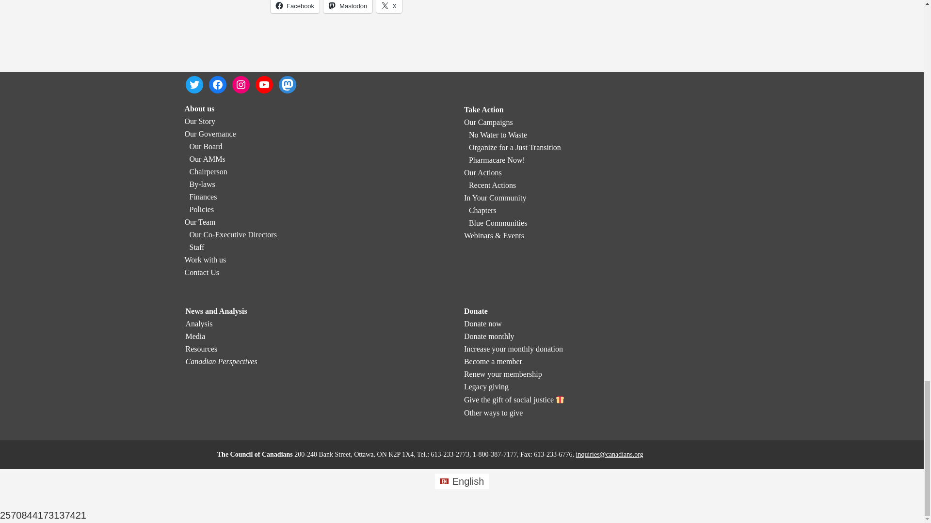 Image resolution: width=931 pixels, height=523 pixels. I want to click on Click to share on Mastodon, so click(348, 7).